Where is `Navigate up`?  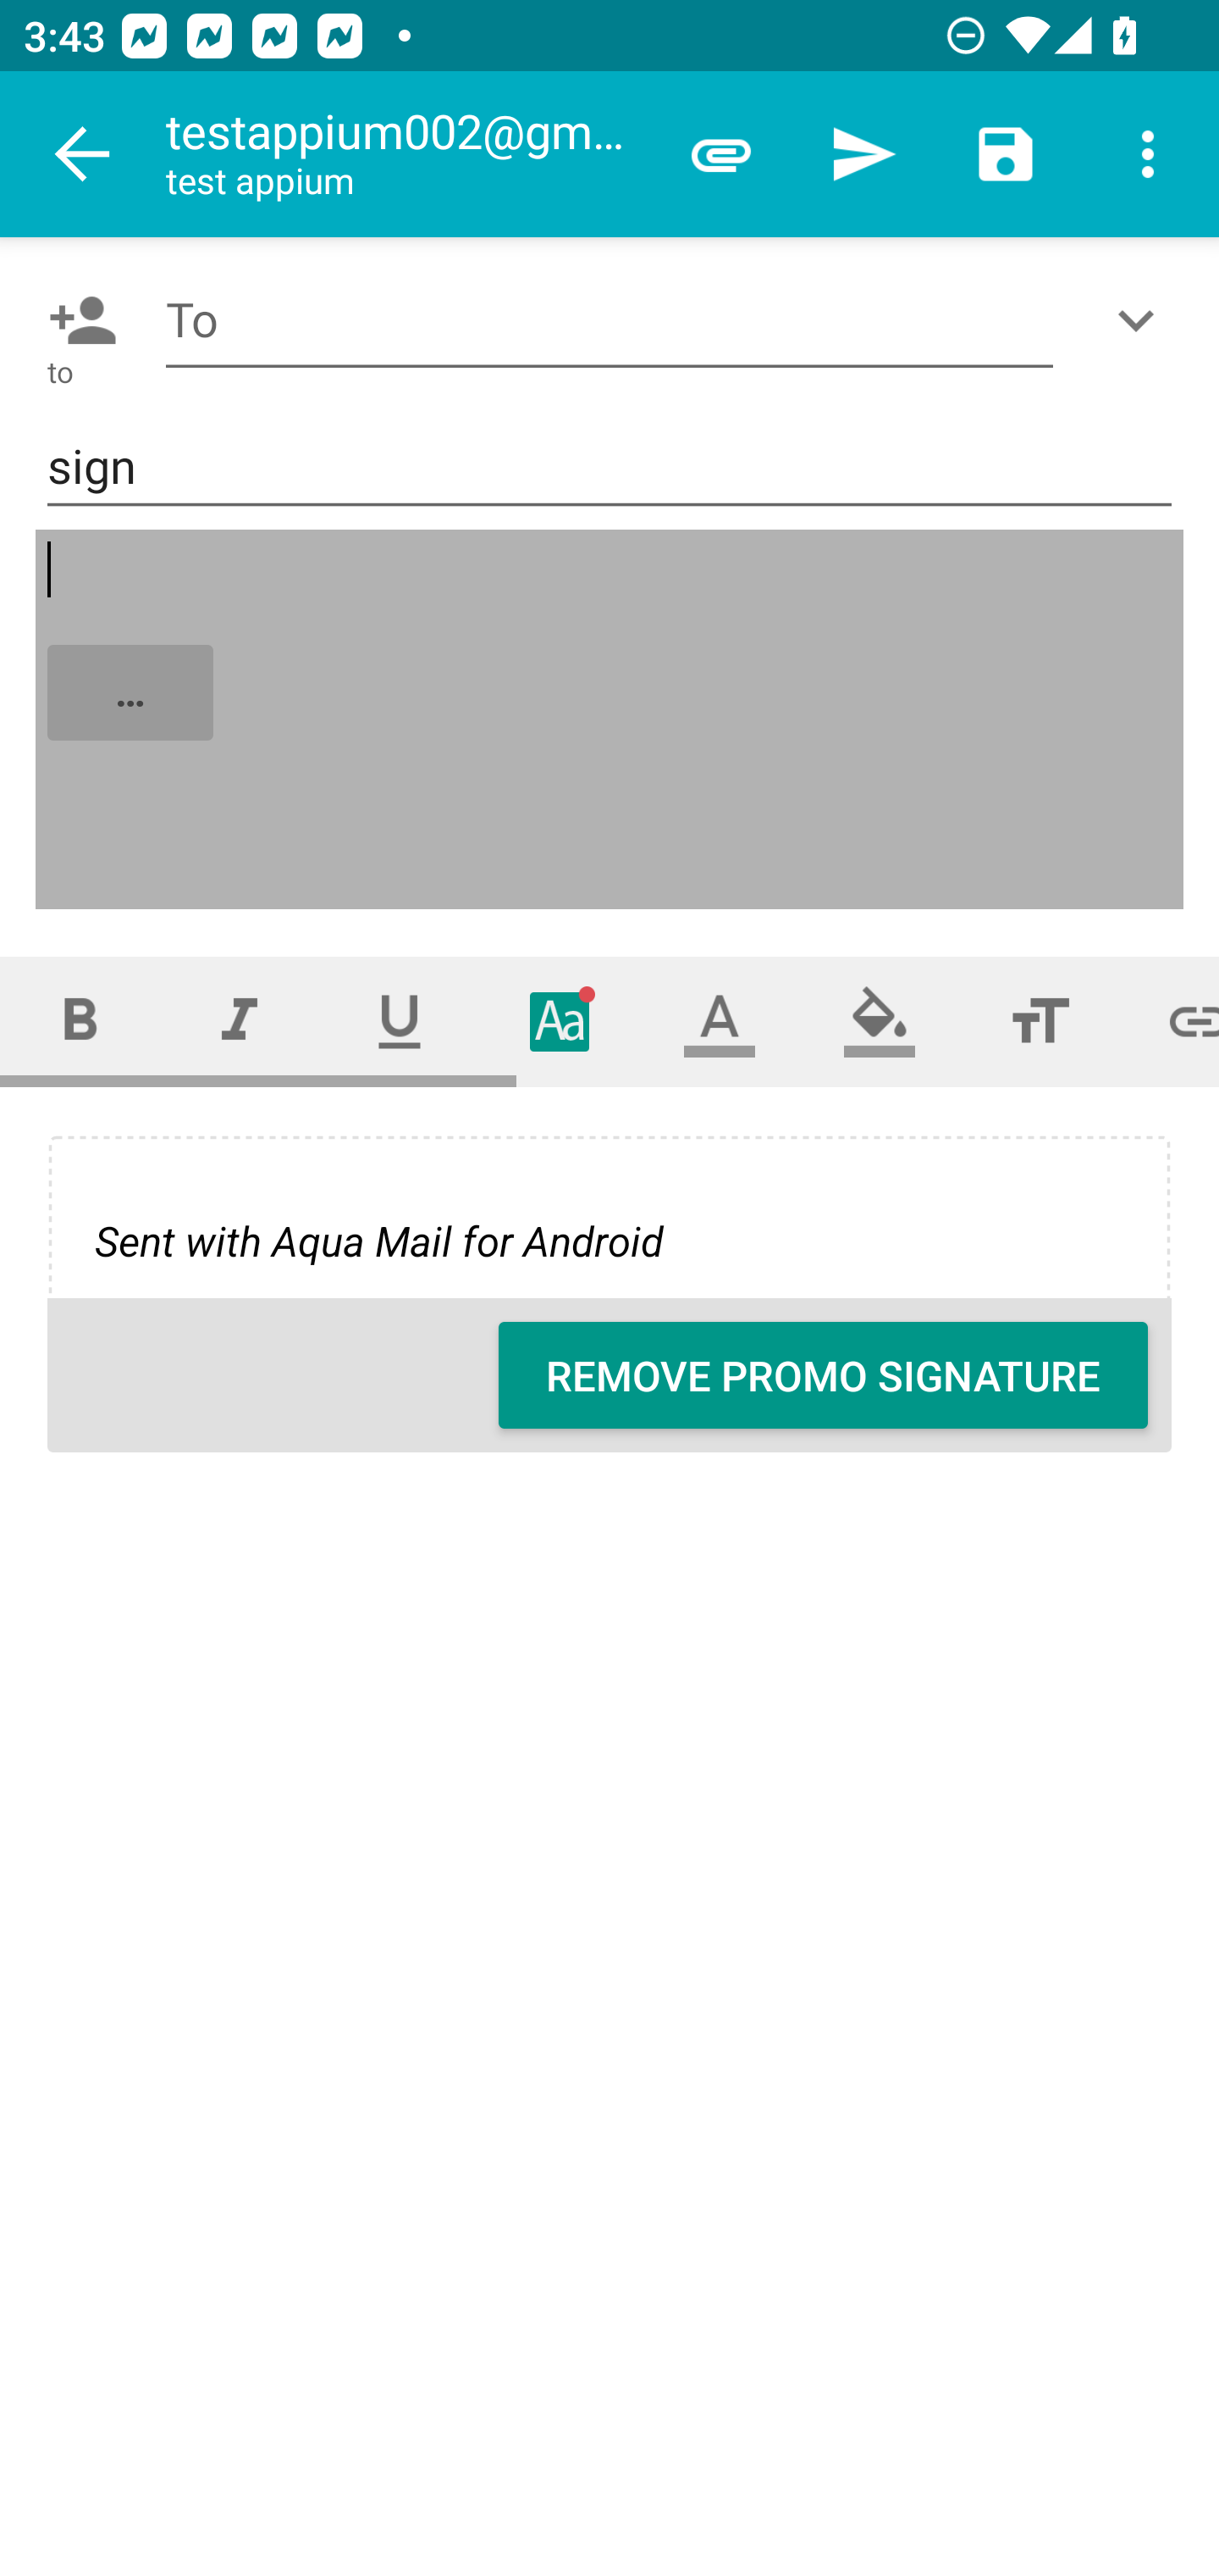 Navigate up is located at coordinates (83, 154).